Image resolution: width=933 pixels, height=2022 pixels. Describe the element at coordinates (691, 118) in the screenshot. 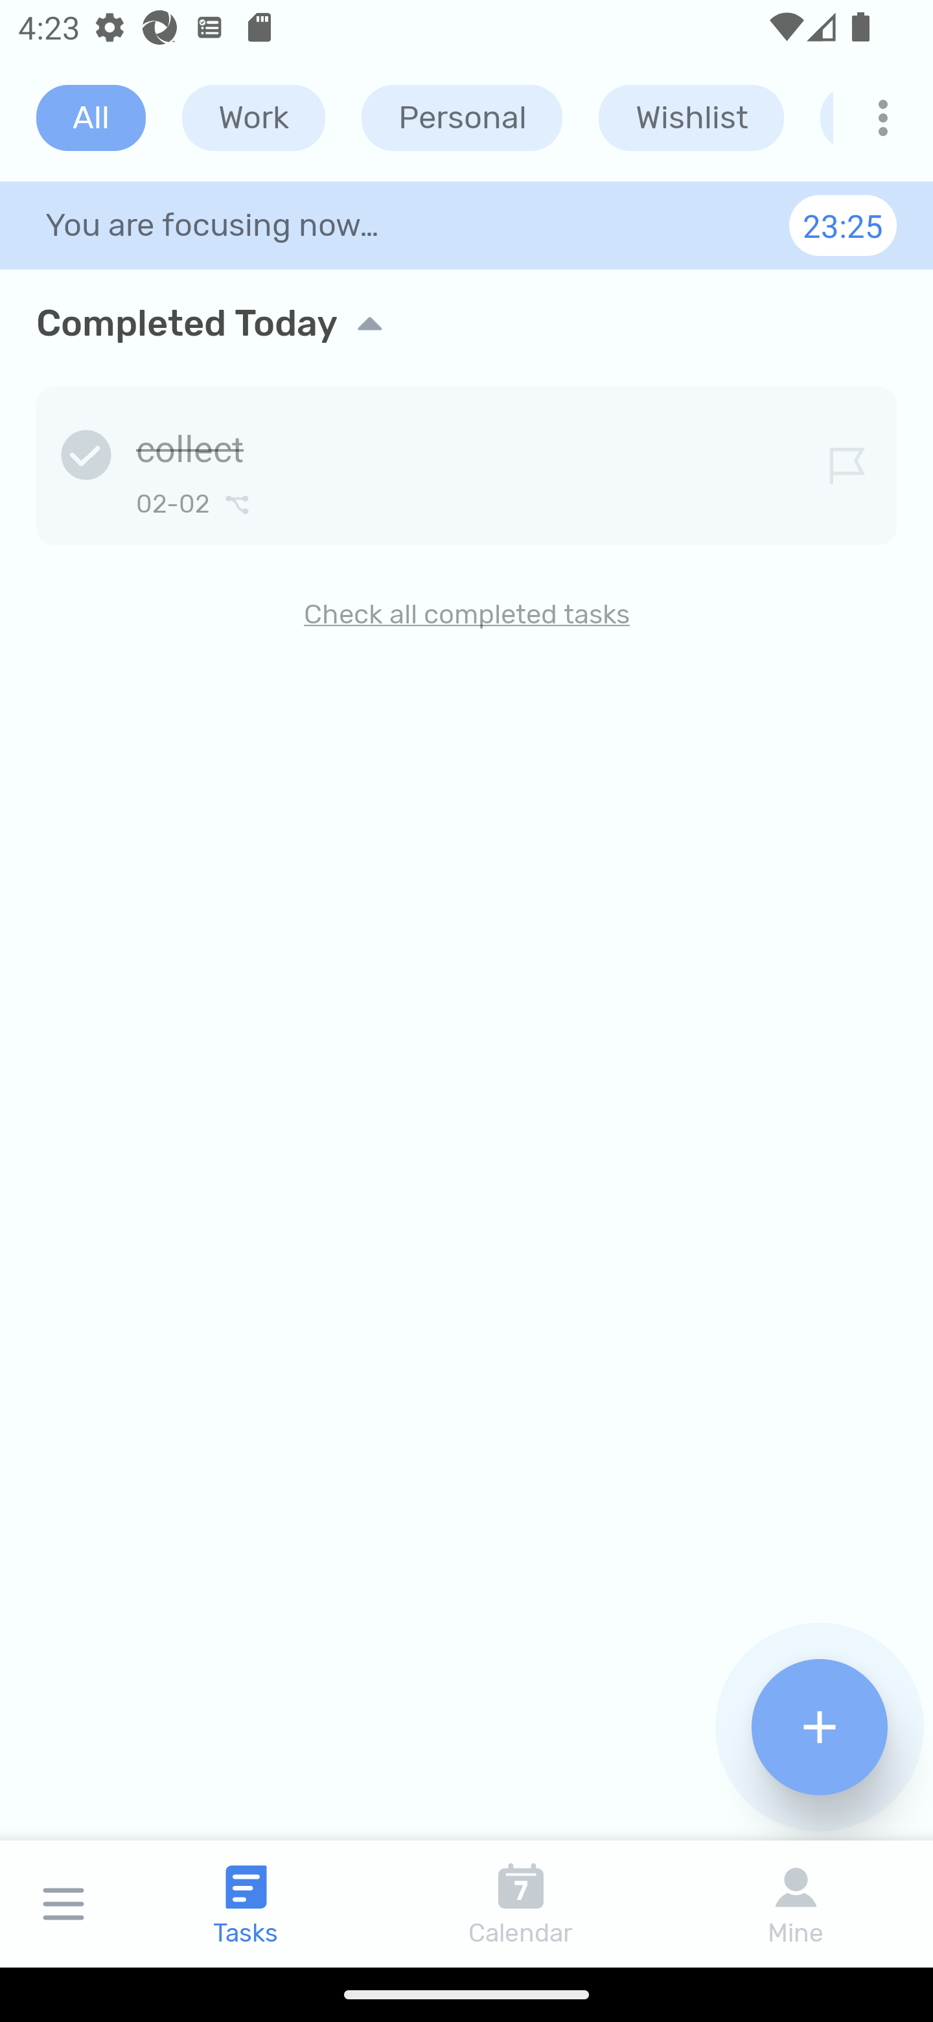

I see `Wishlist` at that location.